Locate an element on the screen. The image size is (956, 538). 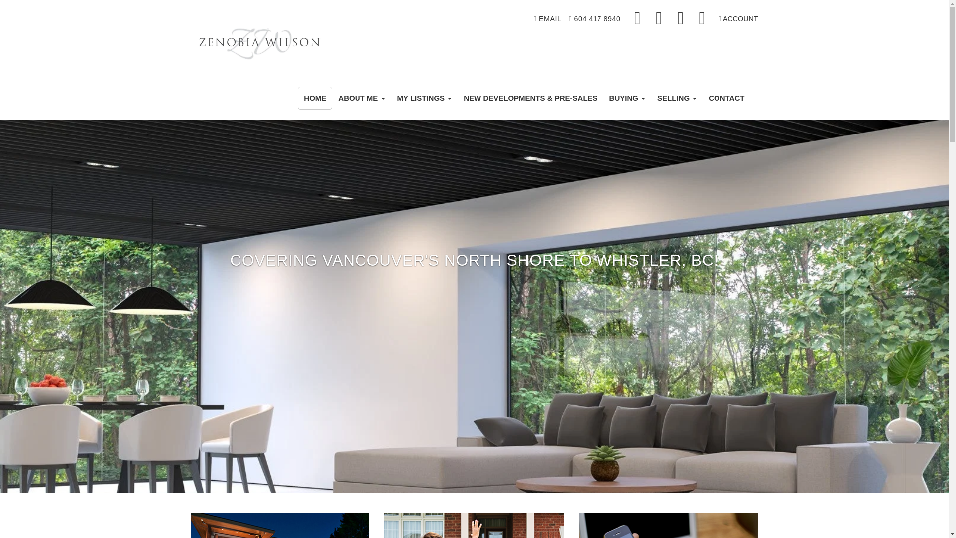
SELLING is located at coordinates (677, 98).